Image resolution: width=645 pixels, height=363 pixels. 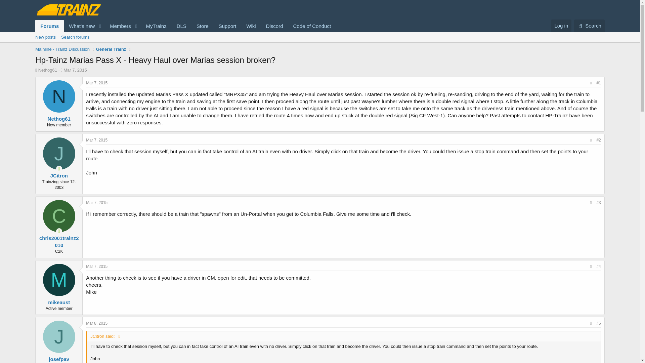 What do you see at coordinates (75, 37) in the screenshot?
I see `Search forums` at bounding box center [75, 37].